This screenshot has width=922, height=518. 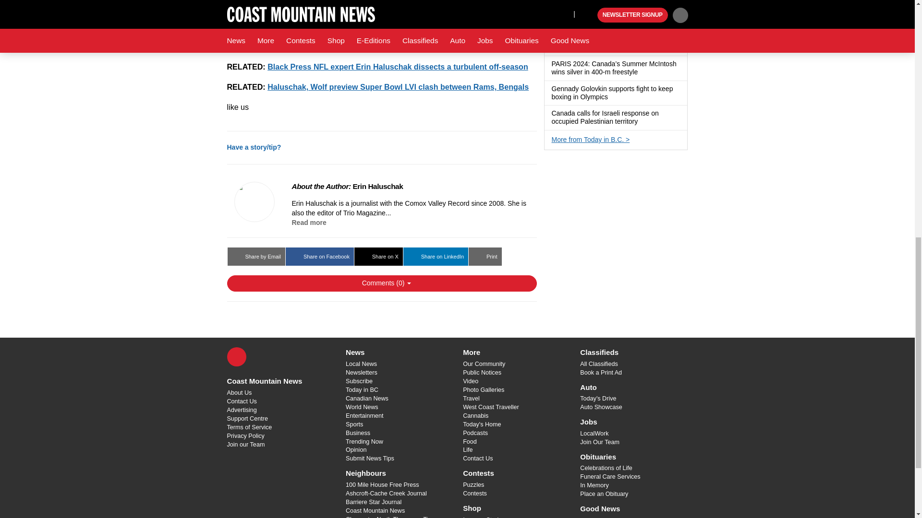 What do you see at coordinates (381, 283) in the screenshot?
I see `Show Comments` at bounding box center [381, 283].